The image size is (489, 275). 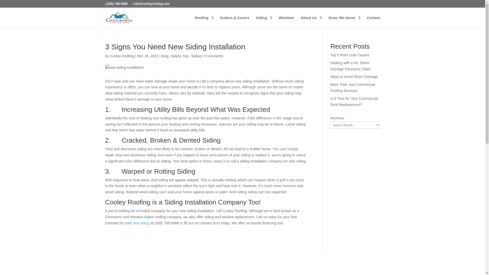 I want to click on Blog, so click(x=165, y=56).